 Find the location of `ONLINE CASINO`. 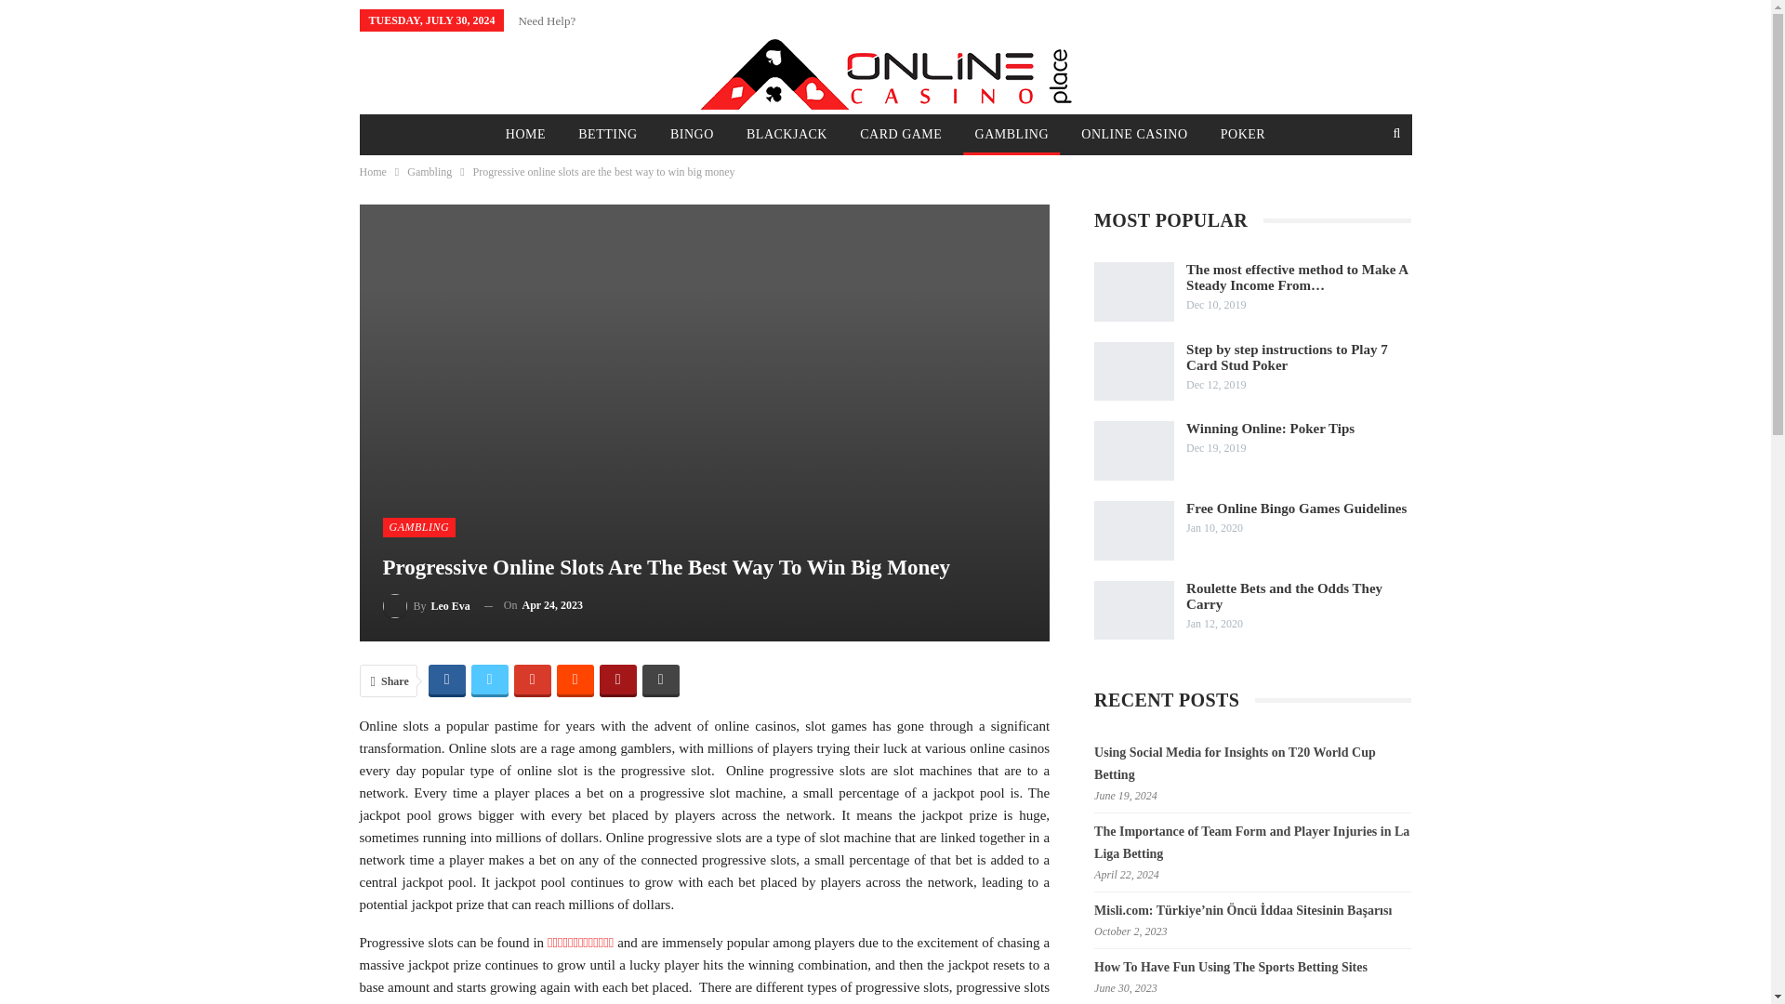

ONLINE CASINO is located at coordinates (1133, 135).